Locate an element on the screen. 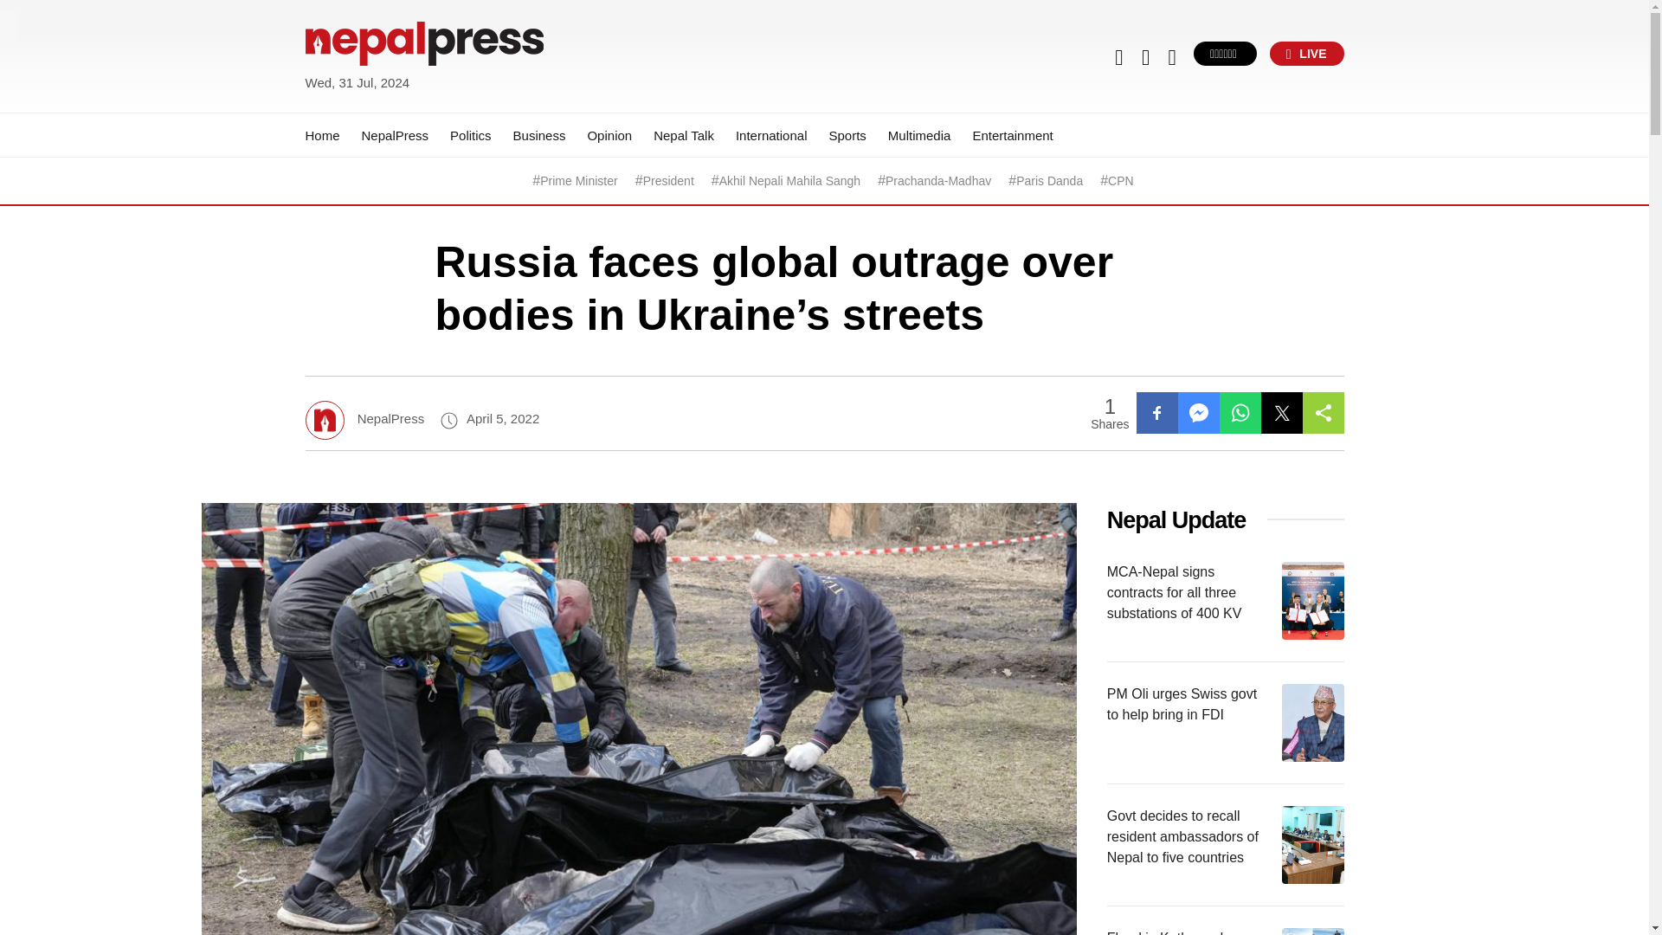  Politics is located at coordinates (471, 135).